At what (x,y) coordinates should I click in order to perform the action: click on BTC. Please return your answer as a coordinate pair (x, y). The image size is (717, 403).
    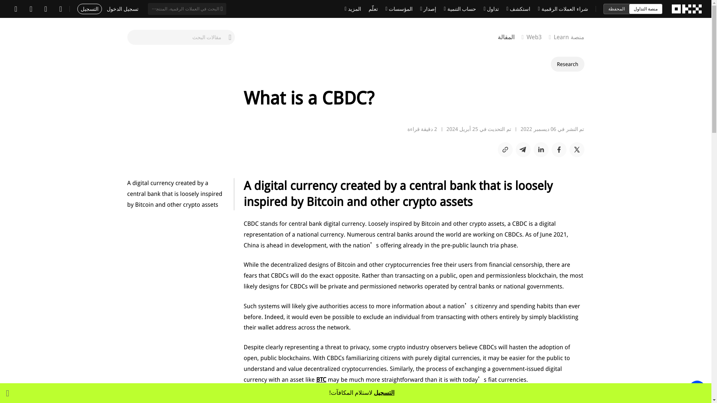
    Looking at the image, I should click on (321, 379).